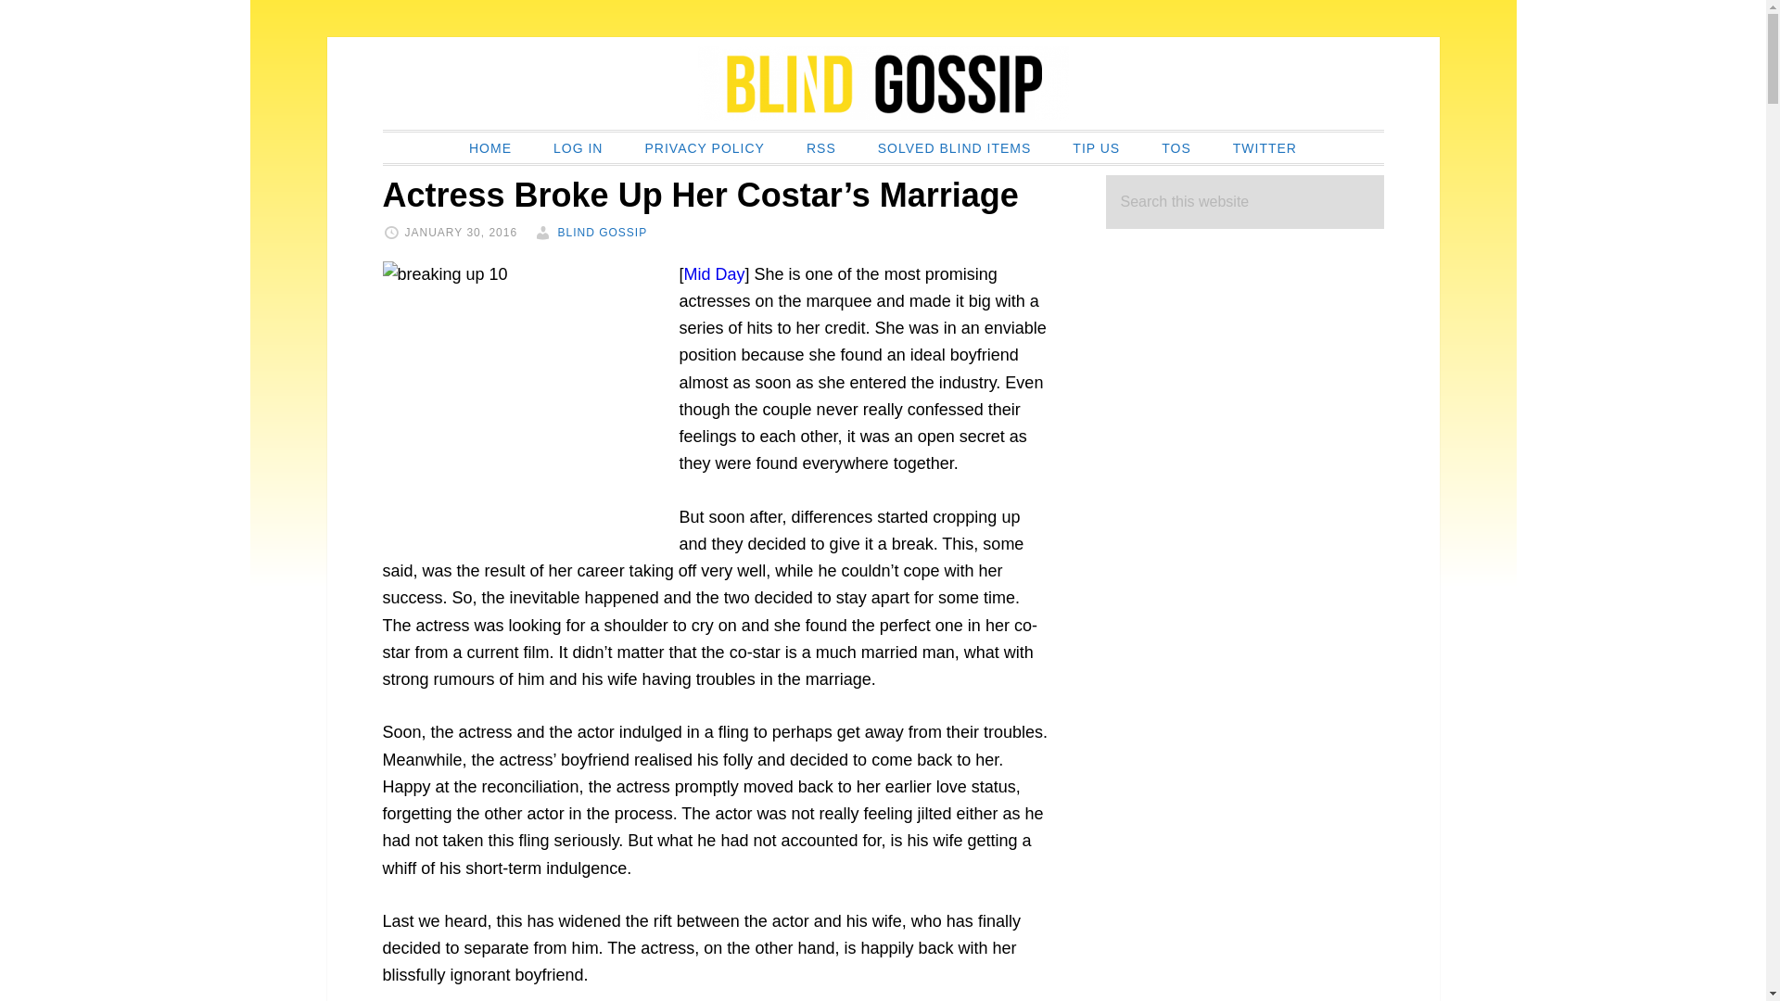 This screenshot has width=1780, height=1001. What do you see at coordinates (821, 147) in the screenshot?
I see `RSS` at bounding box center [821, 147].